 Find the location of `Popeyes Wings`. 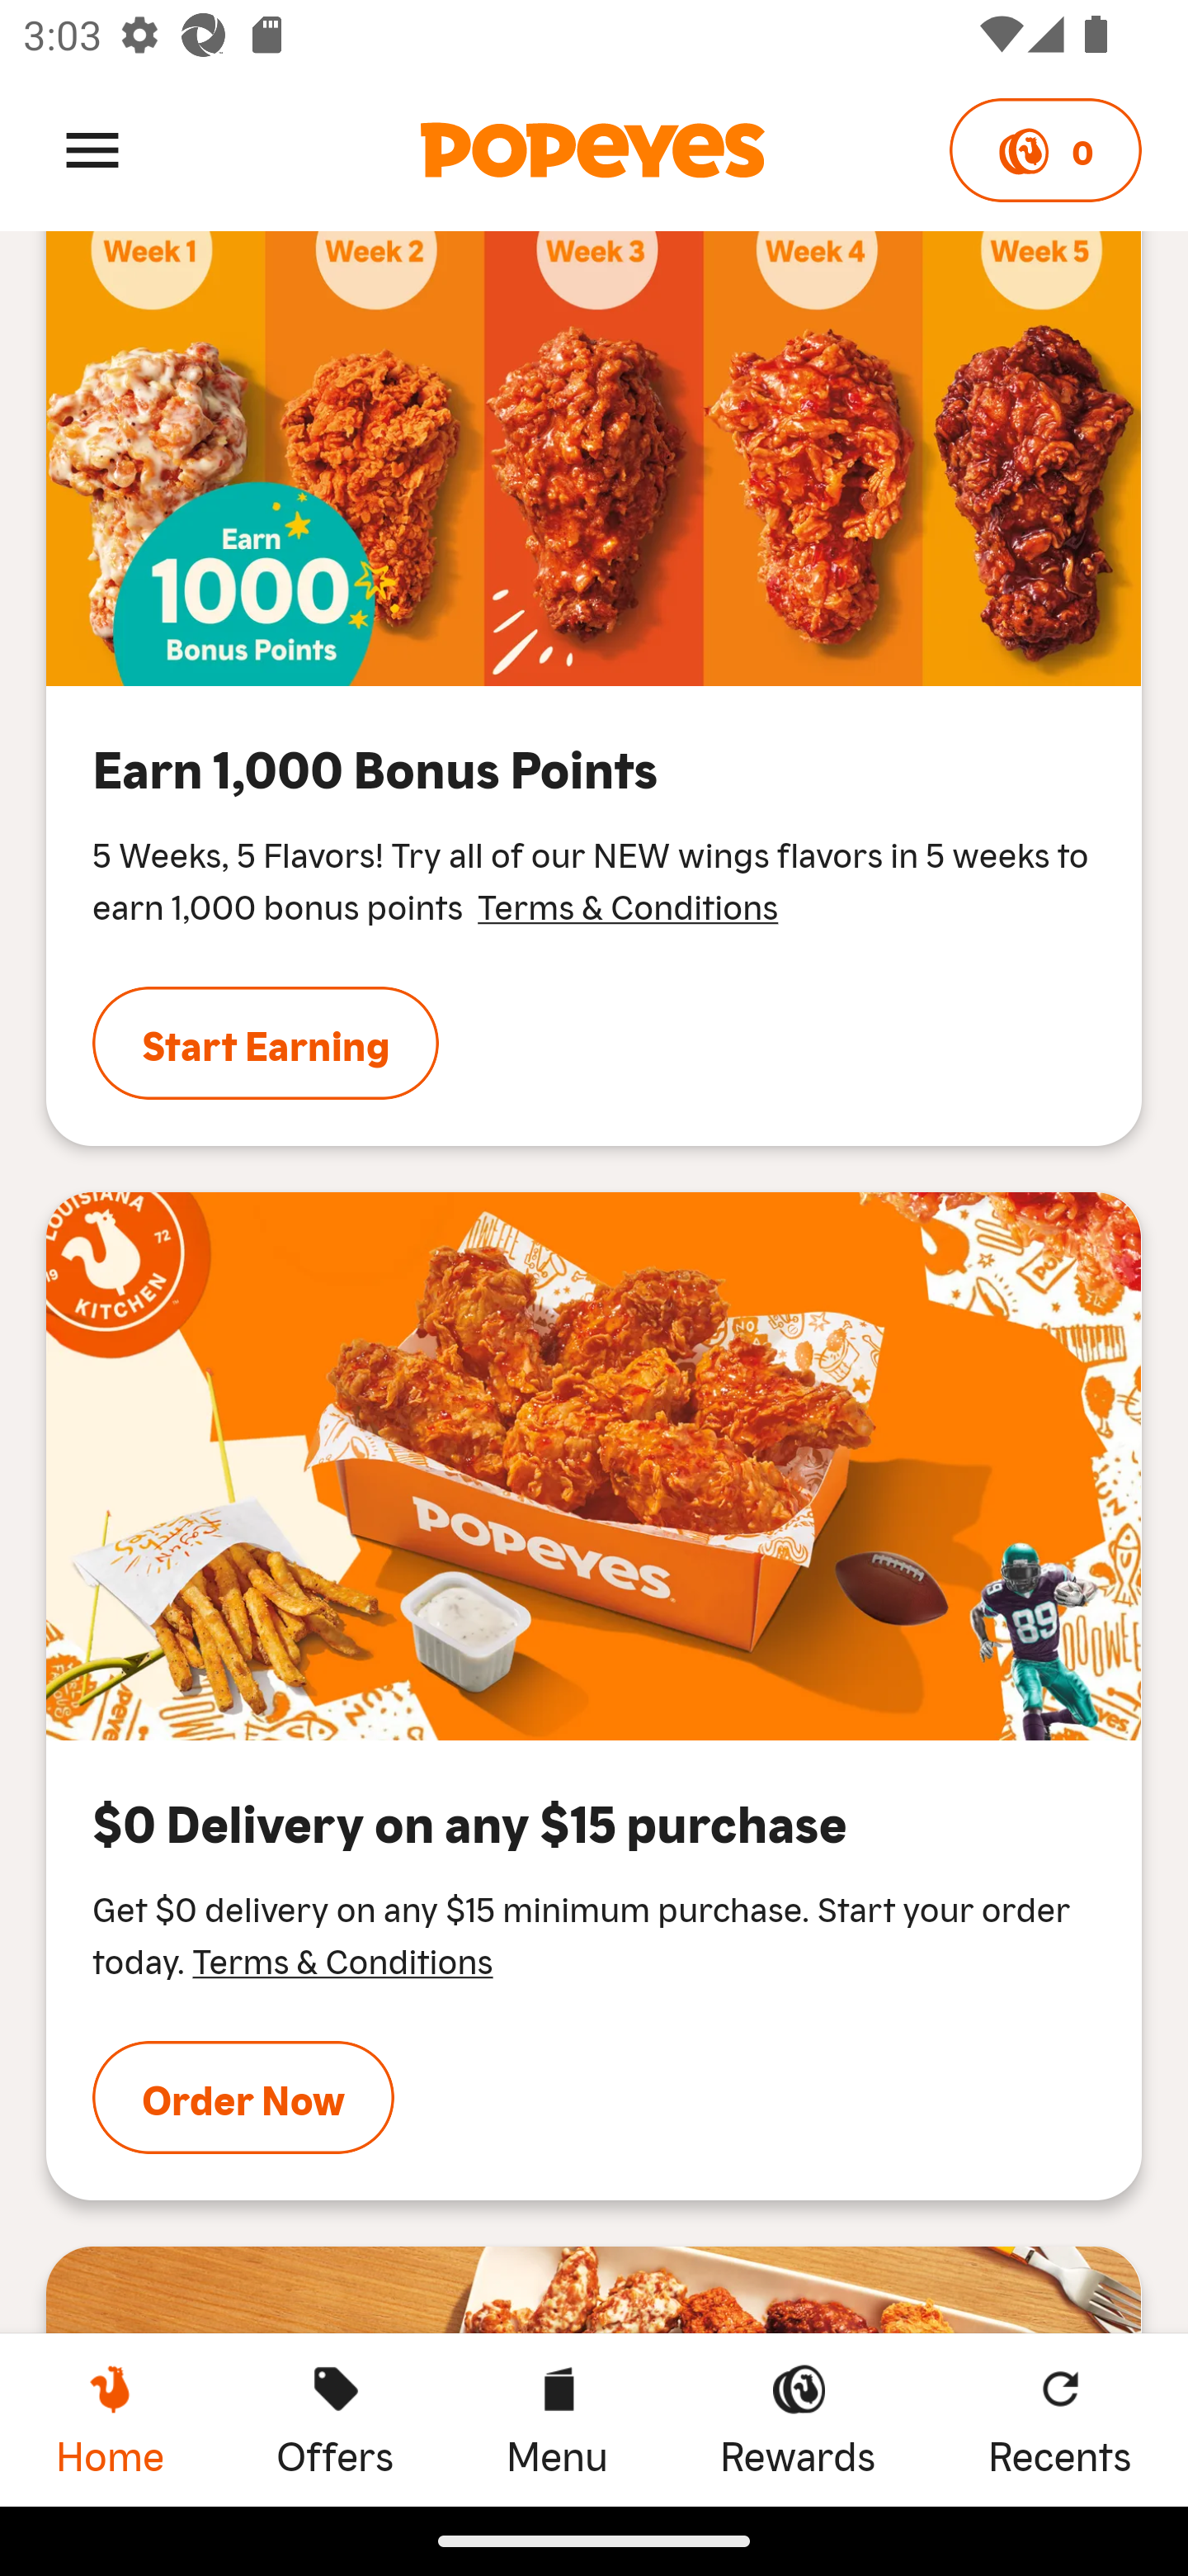

Popeyes Wings is located at coordinates (594, 1466).